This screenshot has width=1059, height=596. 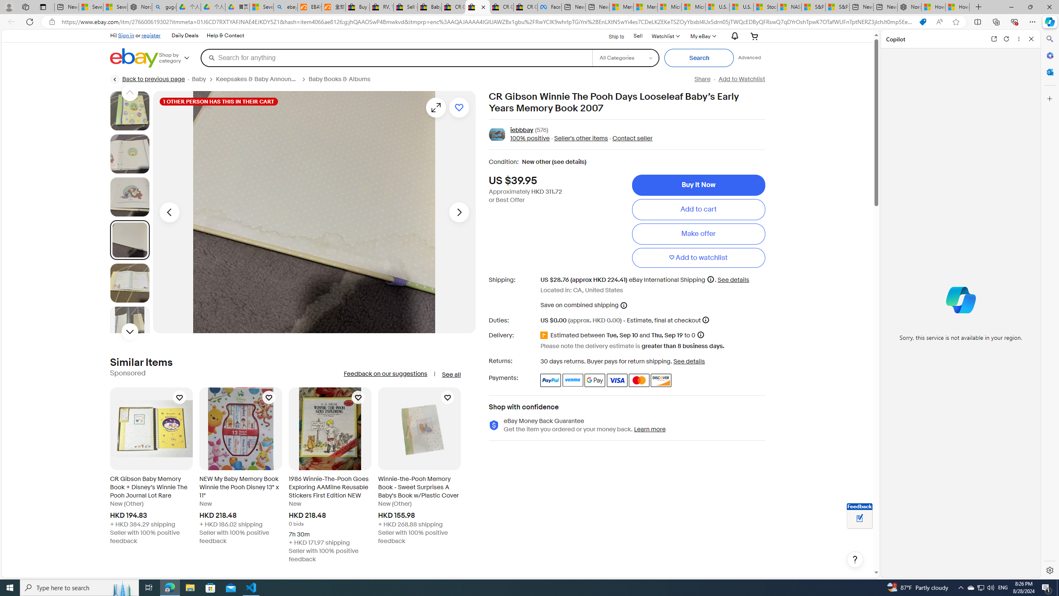 I want to click on Side bar, so click(x=1050, y=305).